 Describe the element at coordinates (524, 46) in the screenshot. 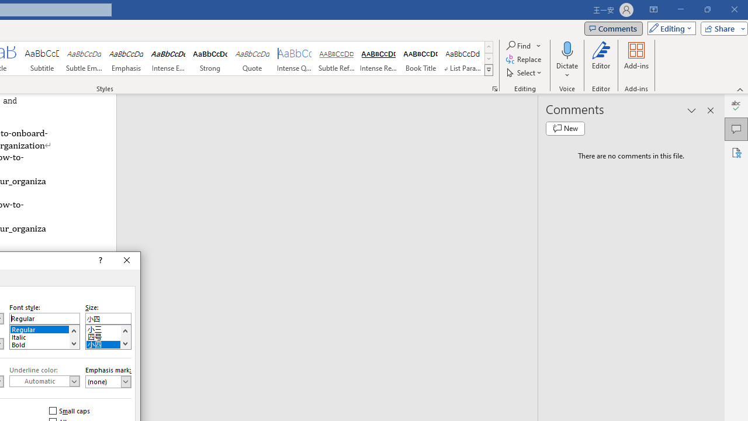

I see `Find` at that location.